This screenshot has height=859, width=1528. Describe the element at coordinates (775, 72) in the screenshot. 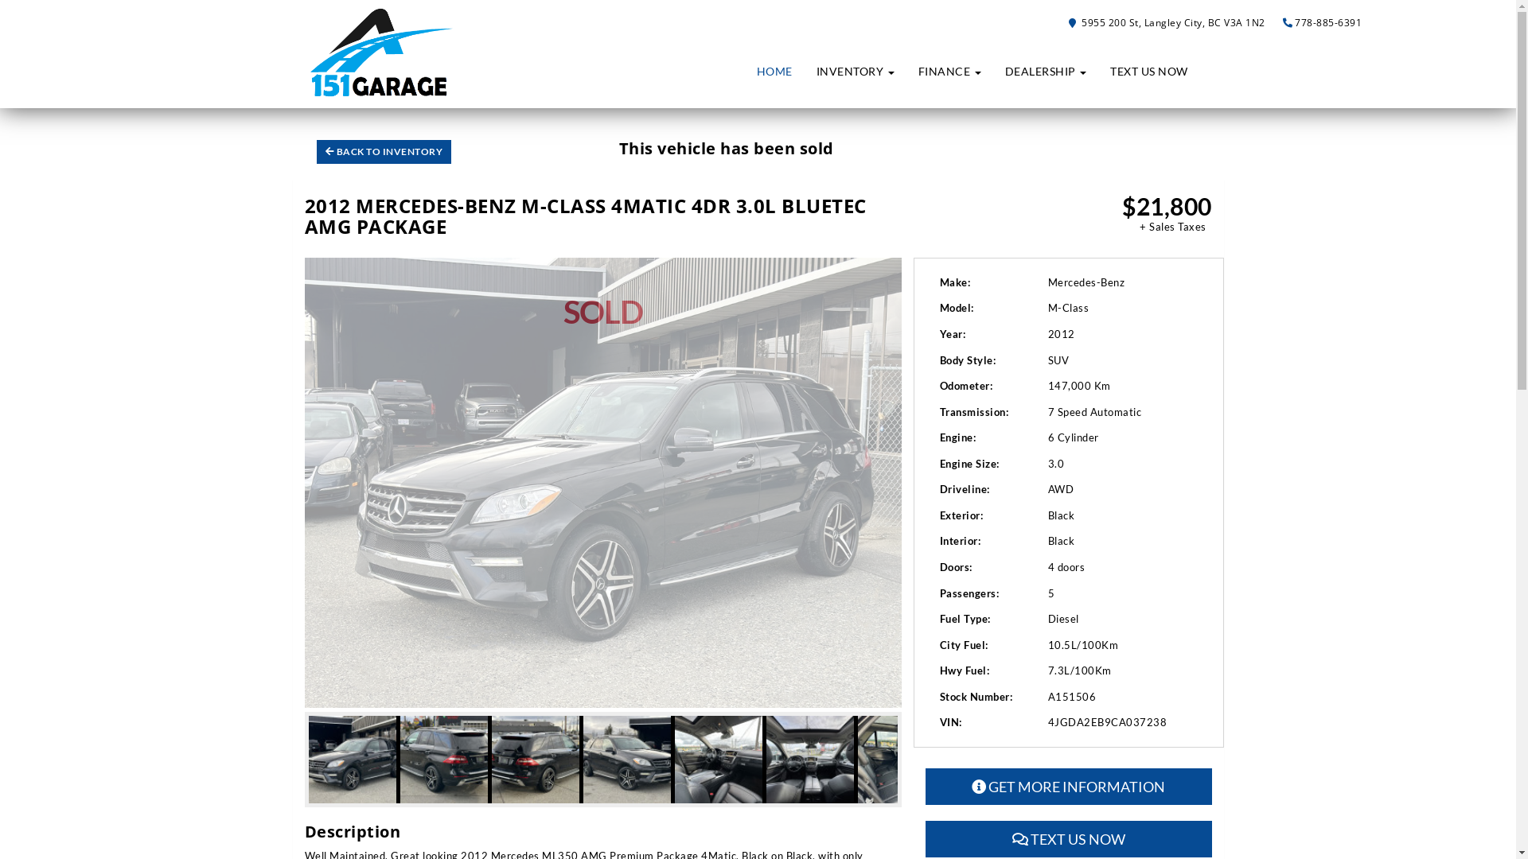

I see `HOME` at that location.